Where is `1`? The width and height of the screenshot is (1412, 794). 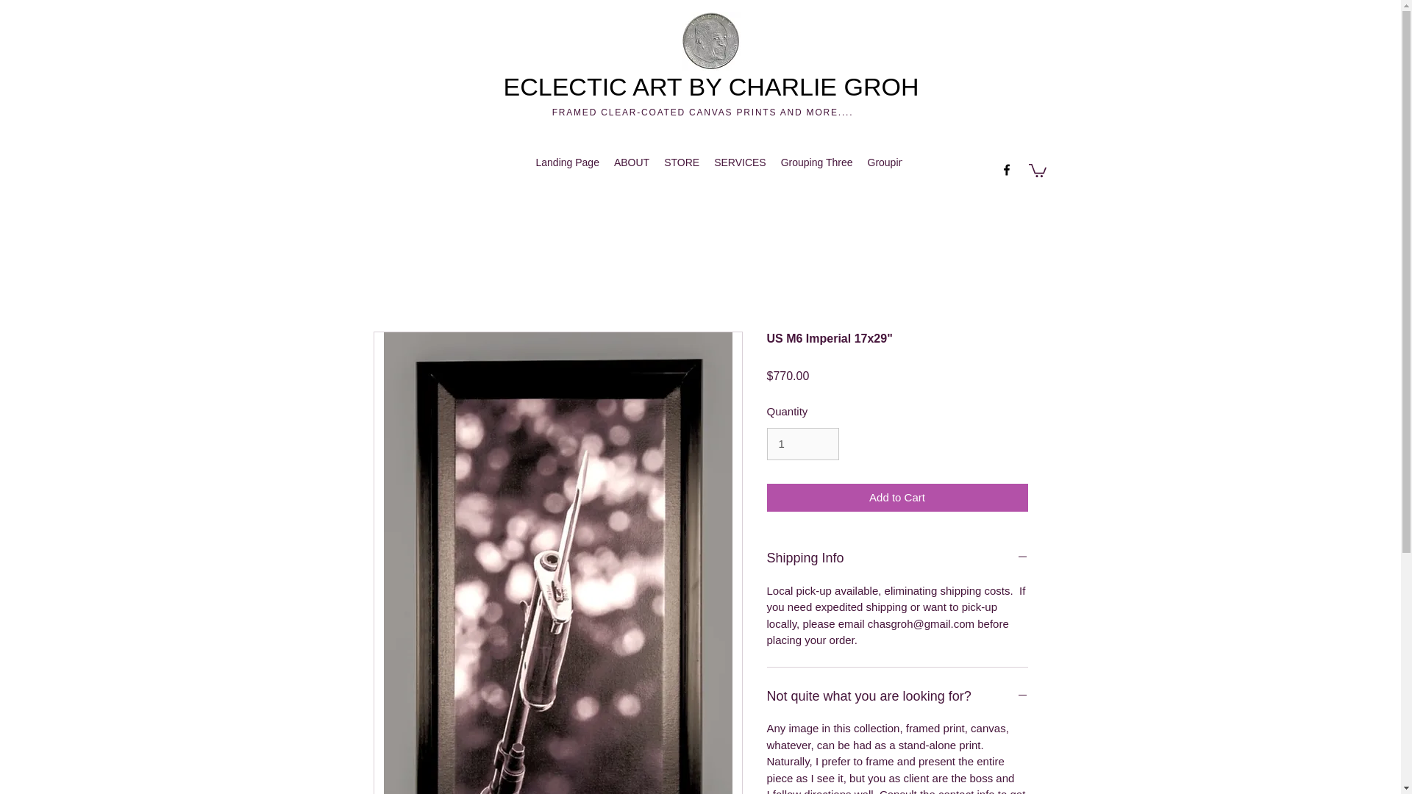 1 is located at coordinates (802, 444).